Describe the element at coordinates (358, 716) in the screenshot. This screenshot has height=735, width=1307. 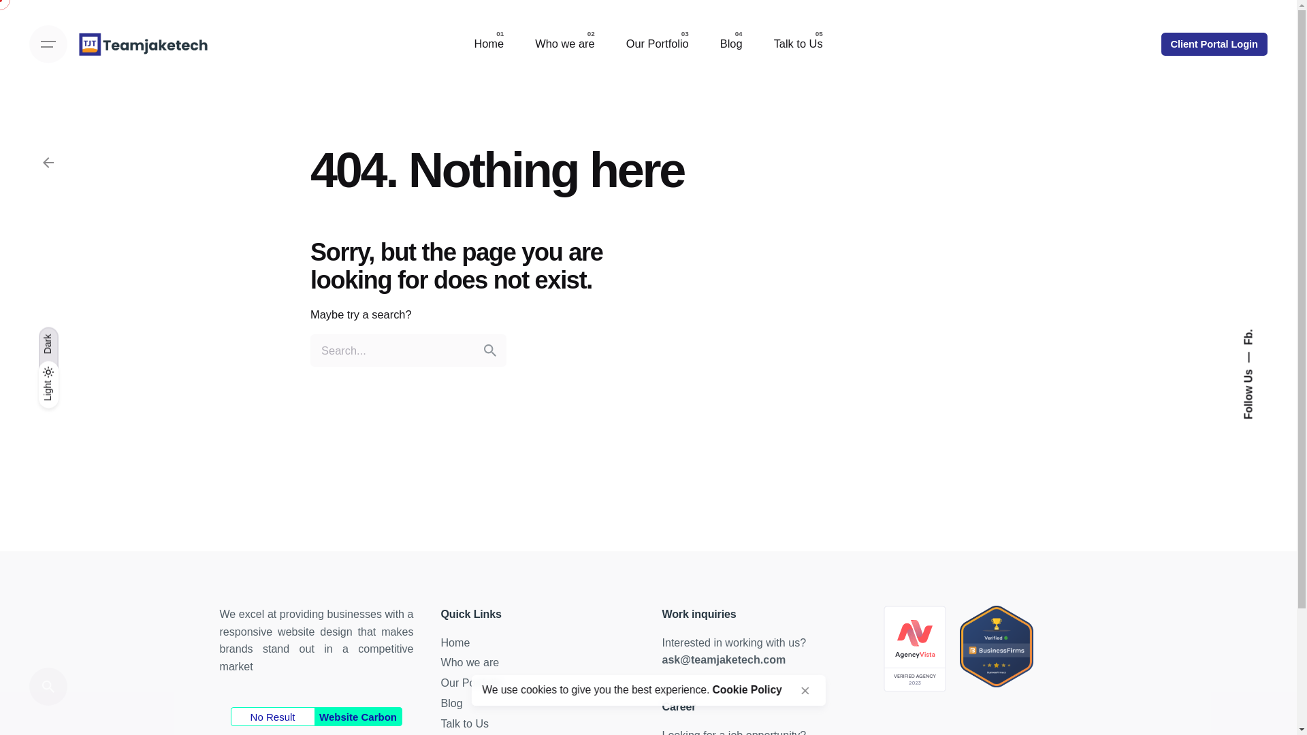
I see `Website Carbon` at that location.